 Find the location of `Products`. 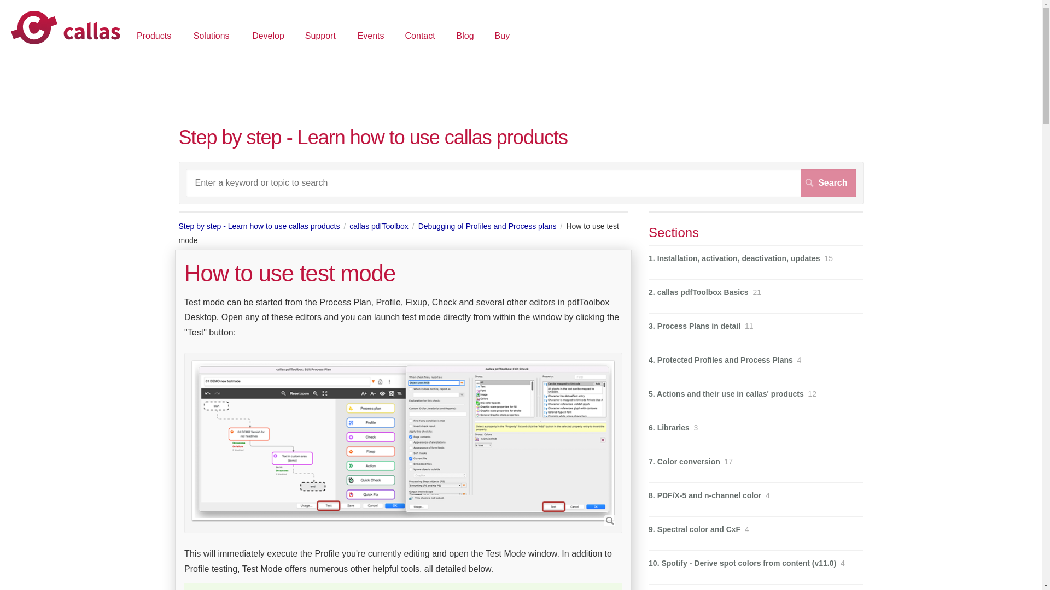

Products is located at coordinates (155, 37).